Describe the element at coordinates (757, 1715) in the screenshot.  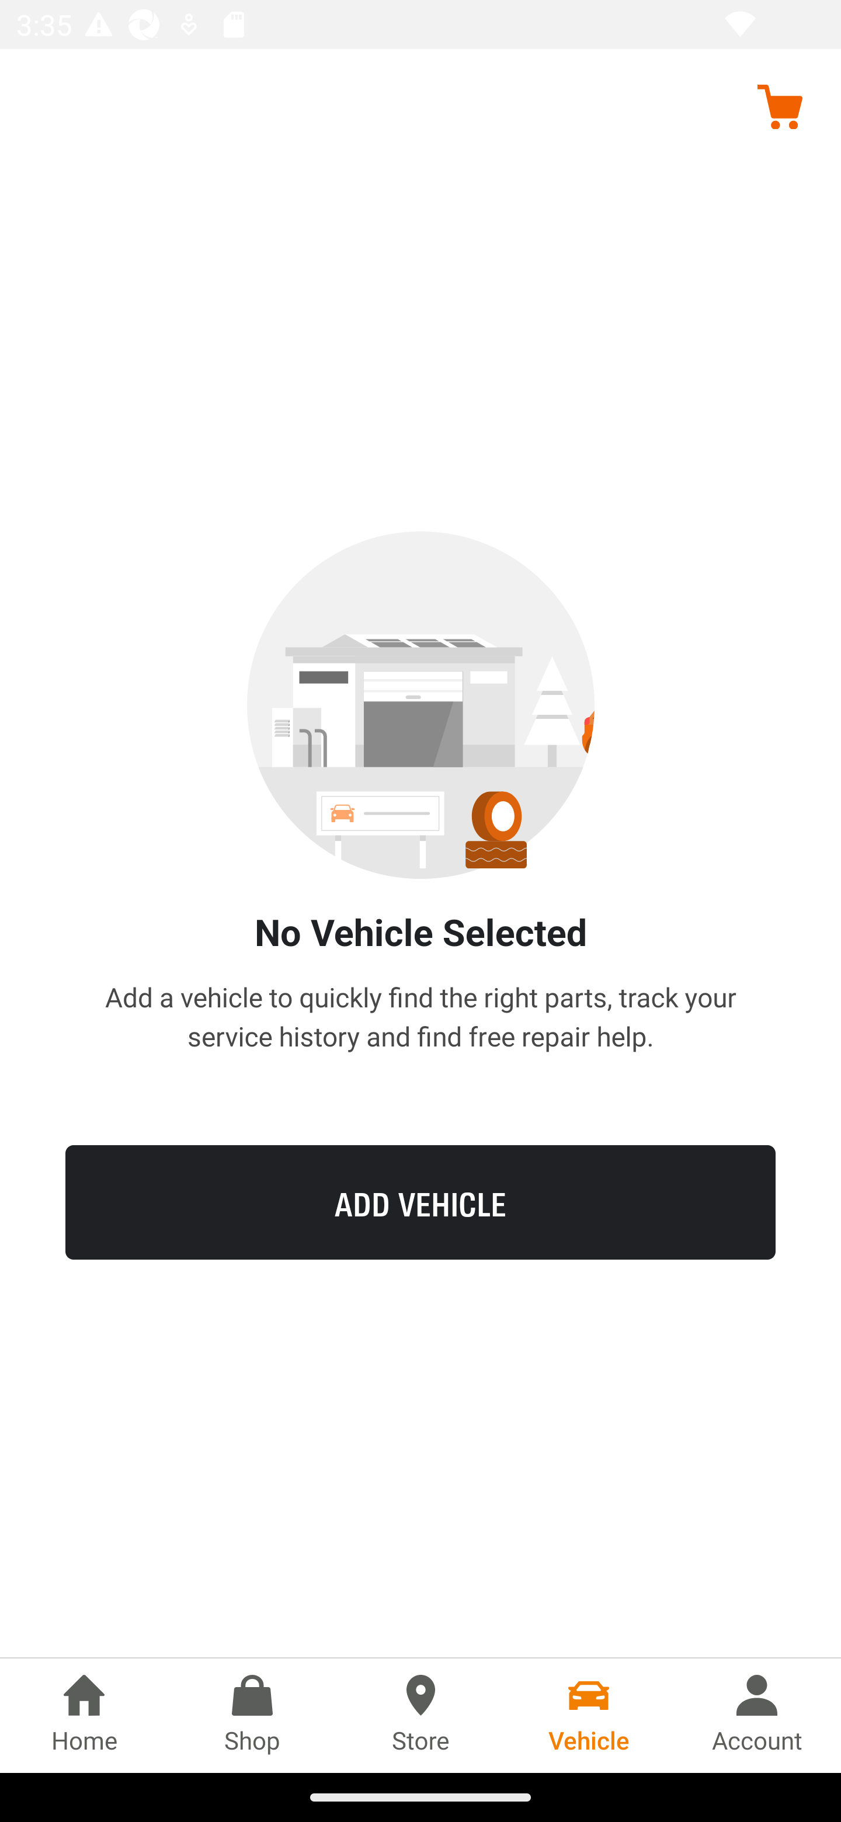
I see `Account` at that location.